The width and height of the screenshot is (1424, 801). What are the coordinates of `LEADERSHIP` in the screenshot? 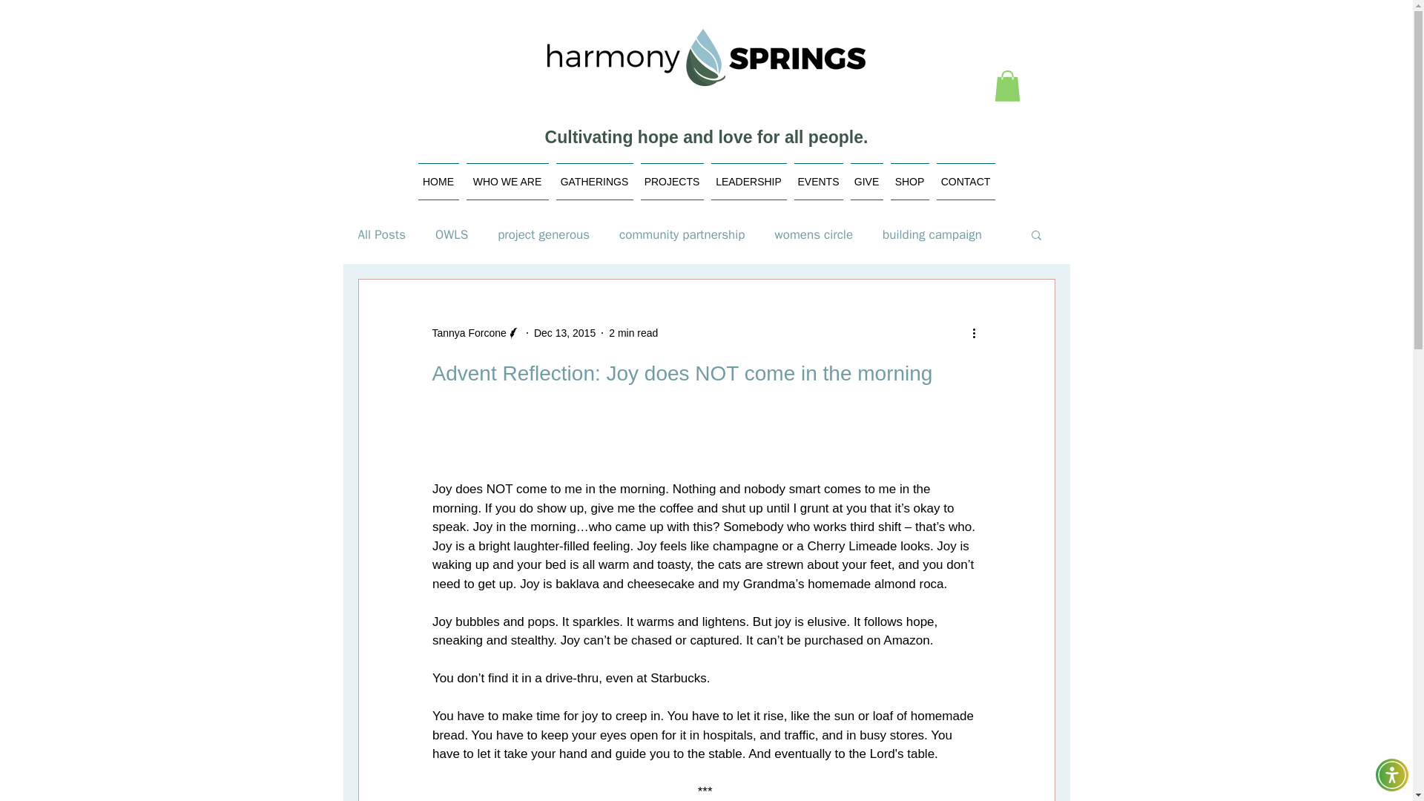 It's located at (749, 182).